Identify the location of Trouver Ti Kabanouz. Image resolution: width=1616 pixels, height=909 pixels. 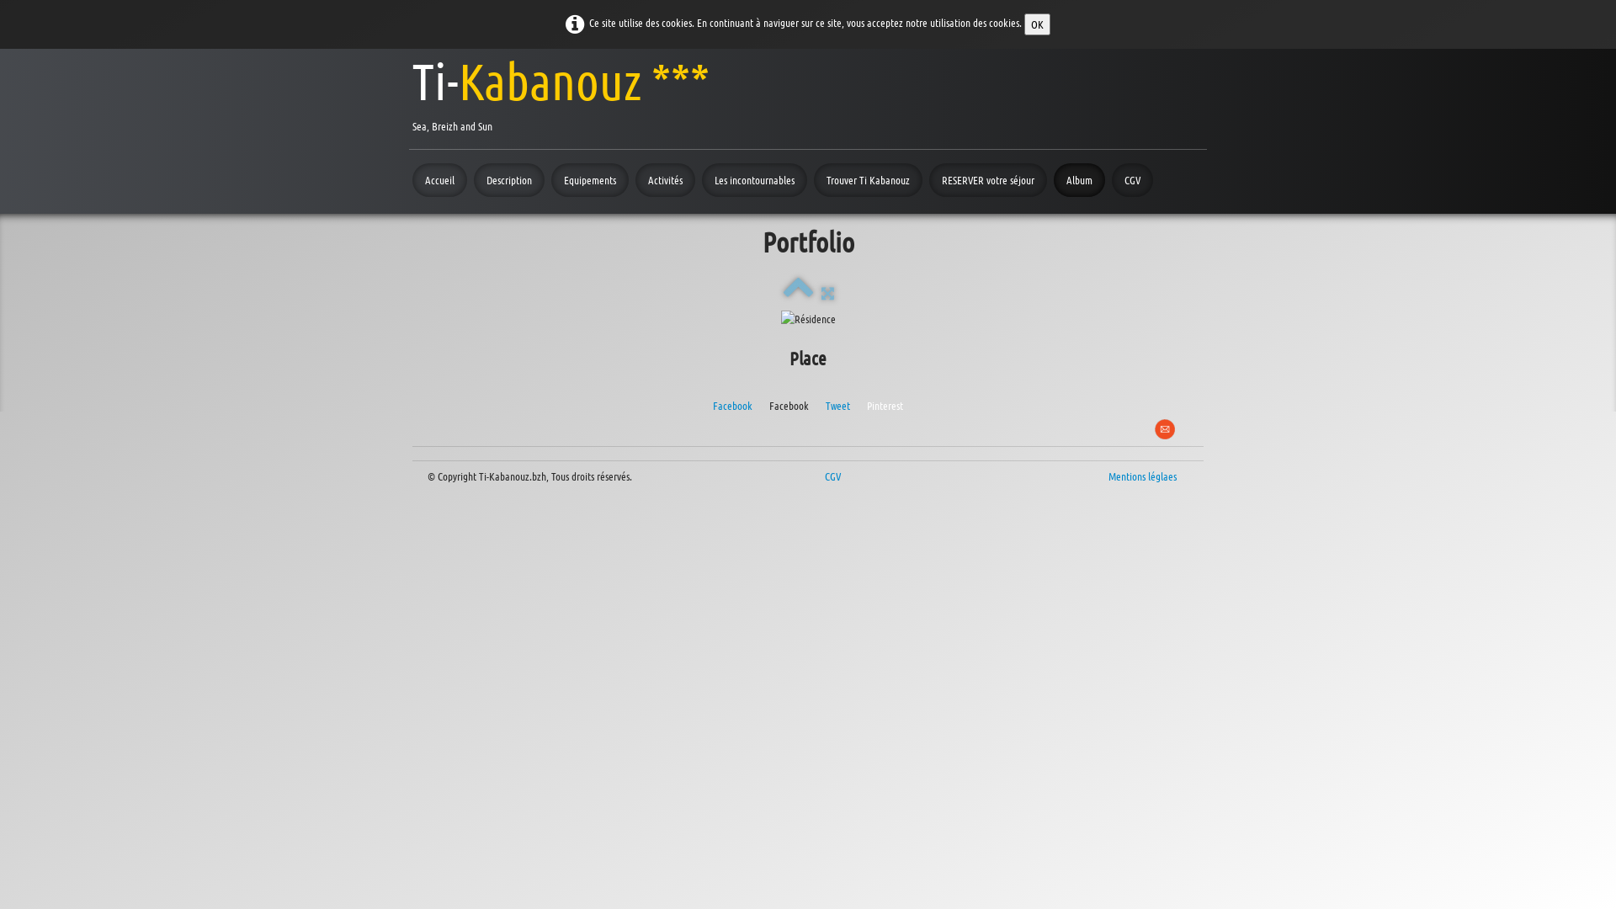
(869, 180).